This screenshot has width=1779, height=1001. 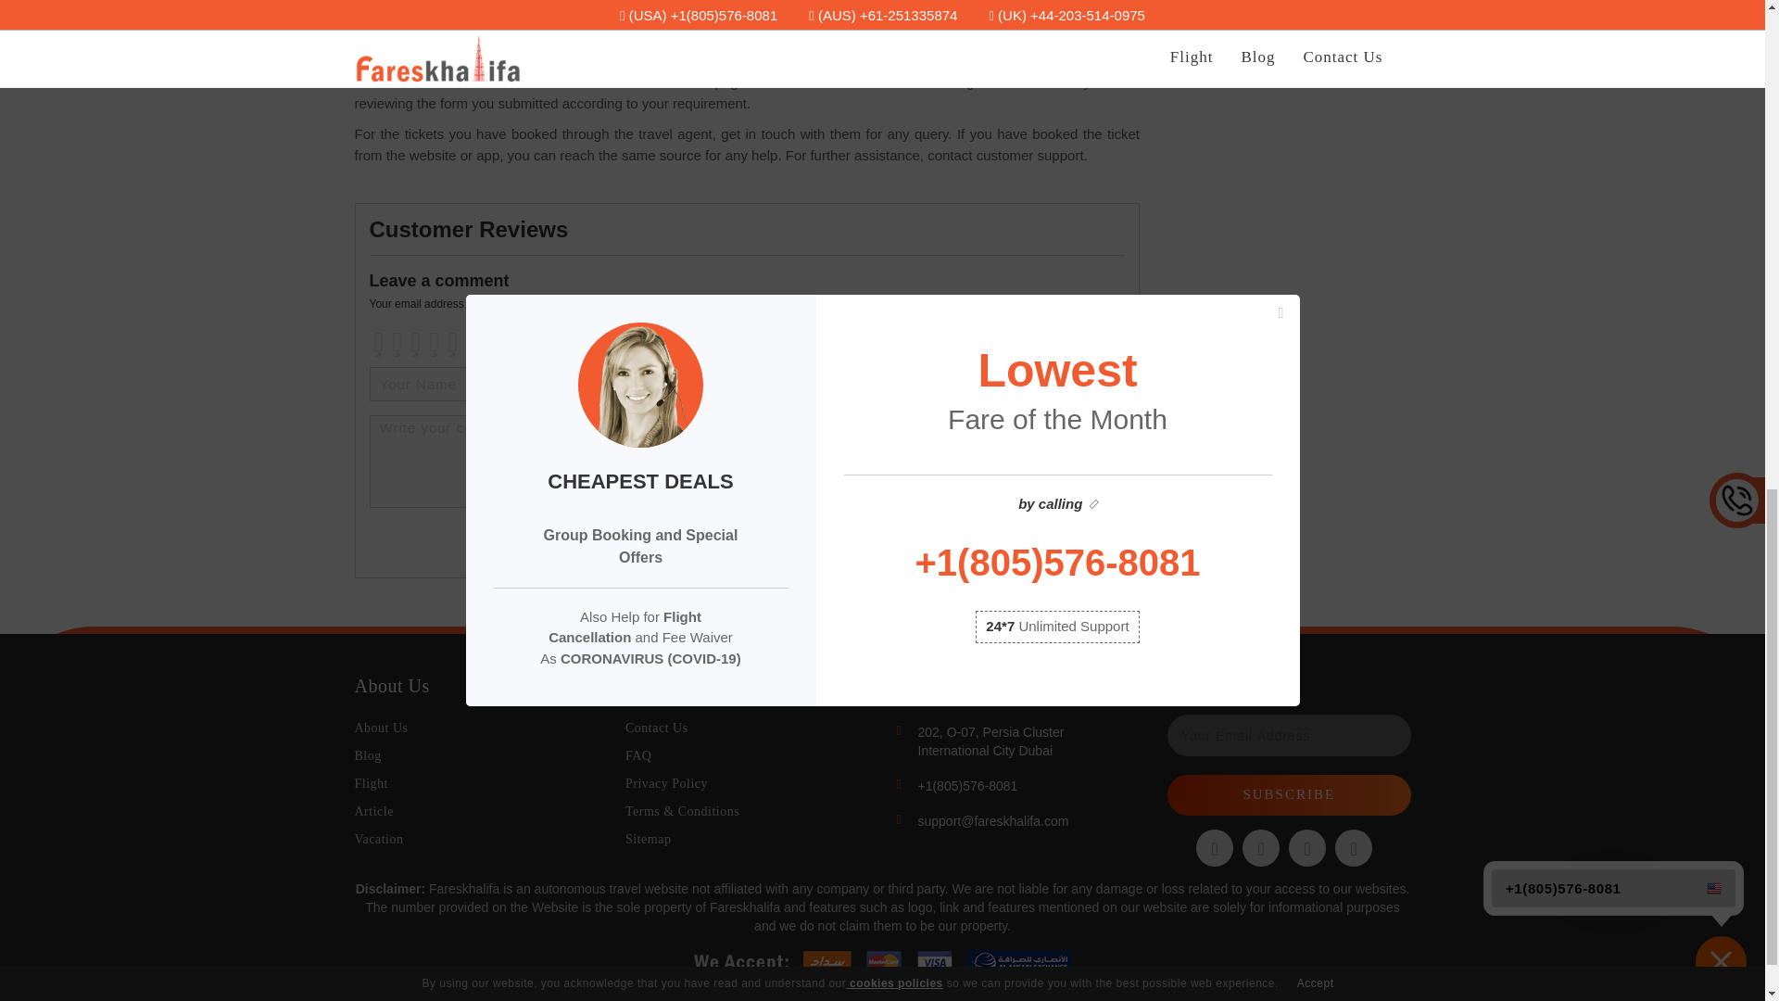 I want to click on About Us, so click(x=380, y=727).